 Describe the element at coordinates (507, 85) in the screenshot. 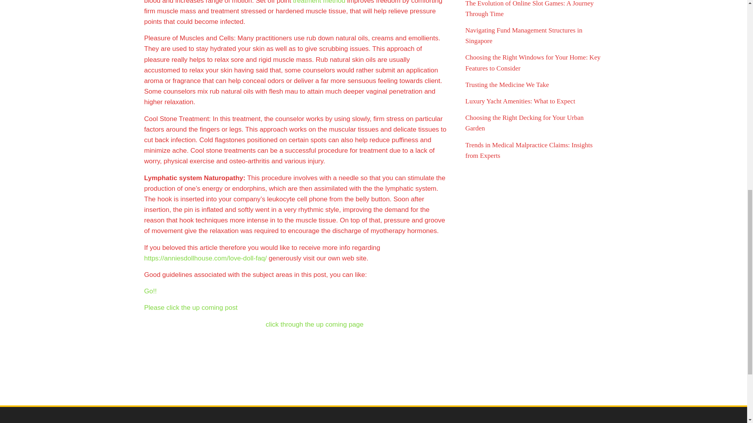

I see `Trusting the Medicine We Take` at that location.